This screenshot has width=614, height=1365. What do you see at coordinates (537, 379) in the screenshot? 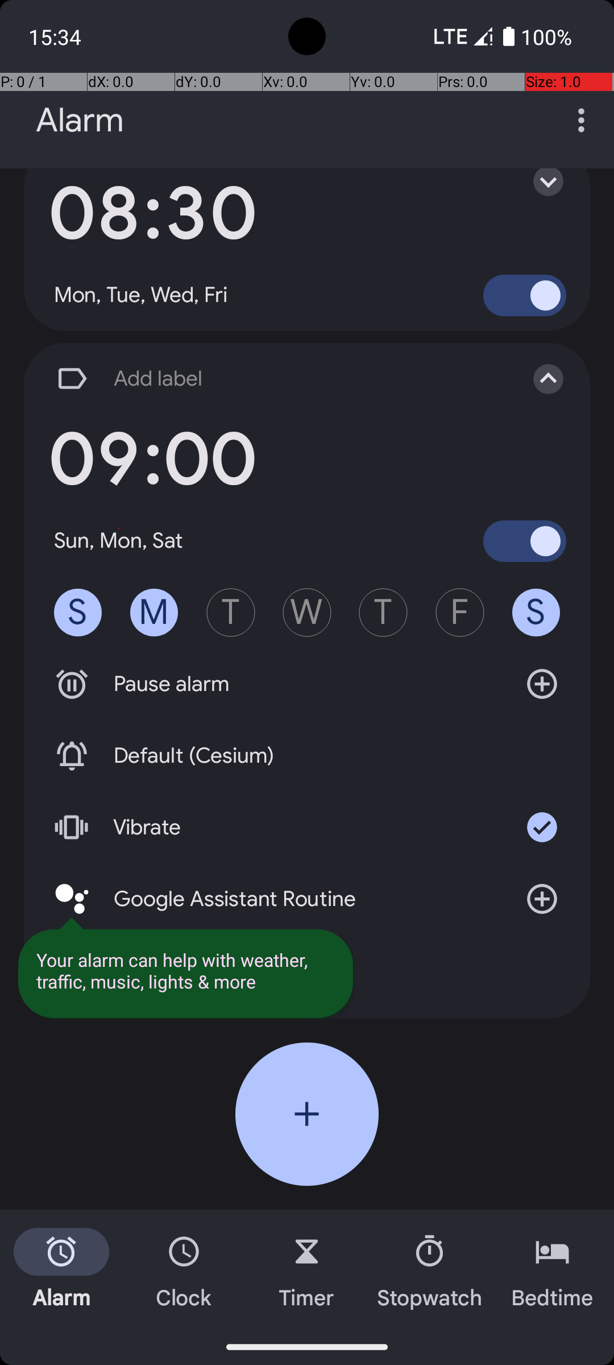
I see `Collapse alarm` at bounding box center [537, 379].